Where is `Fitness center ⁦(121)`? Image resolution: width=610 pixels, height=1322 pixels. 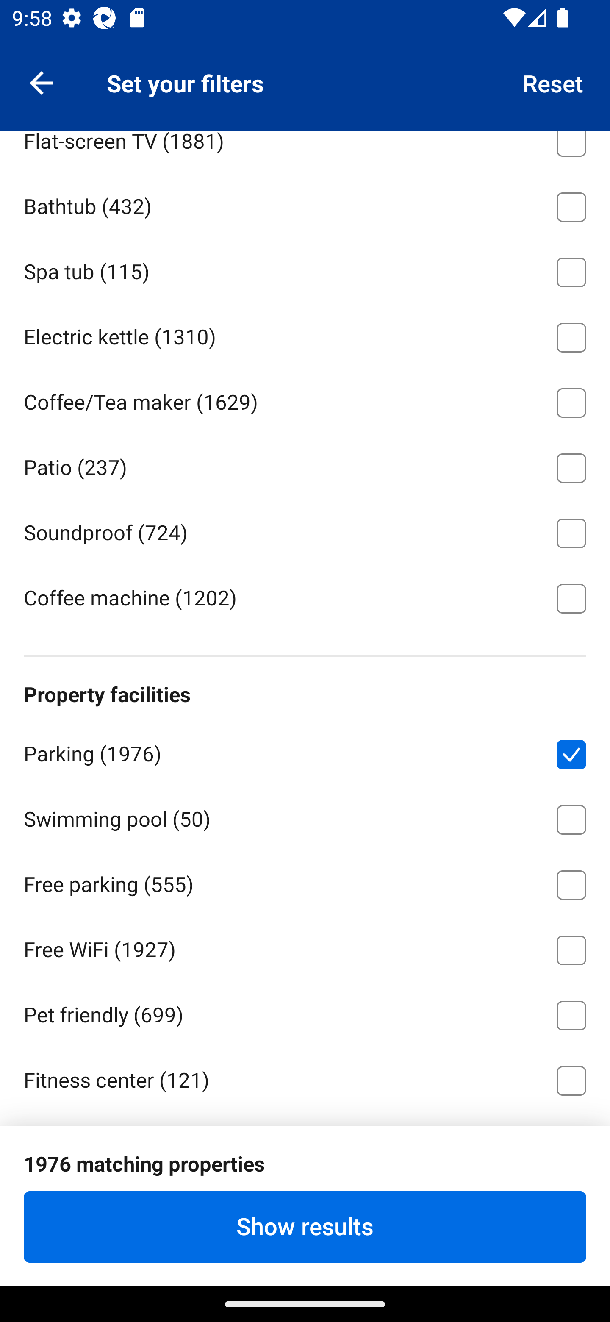
Fitness center ⁦(121) is located at coordinates (305, 1078).